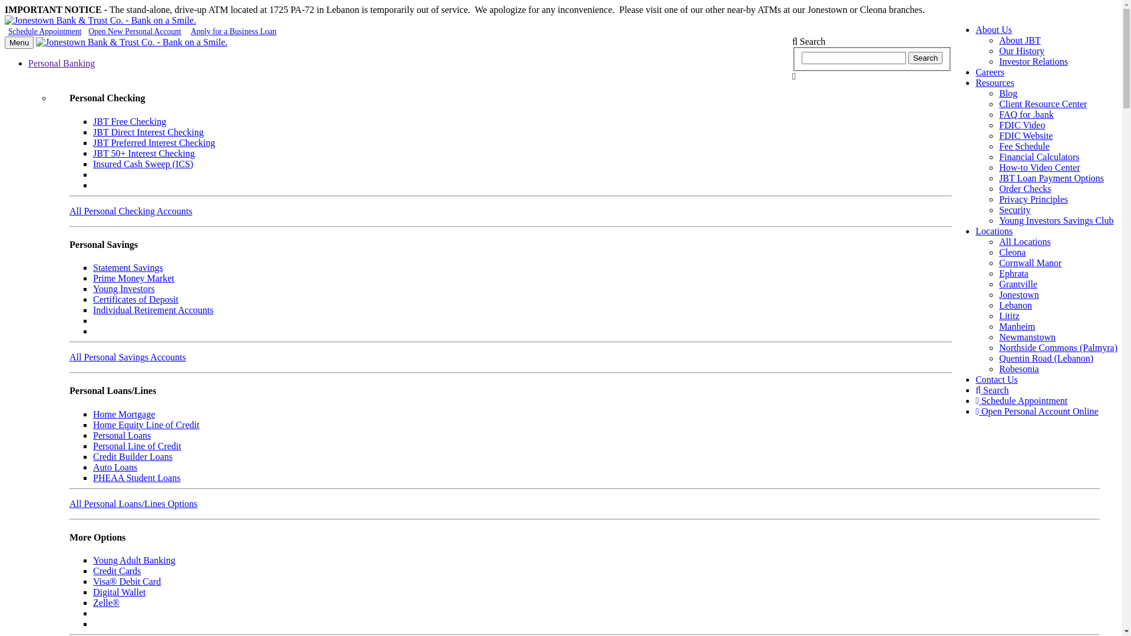 Image resolution: width=1131 pixels, height=636 pixels. What do you see at coordinates (1012, 252) in the screenshot?
I see `Cleona` at bounding box center [1012, 252].